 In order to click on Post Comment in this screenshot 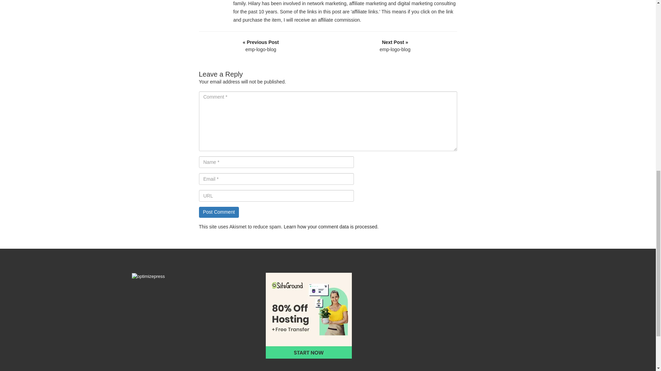, I will do `click(219, 212)`.